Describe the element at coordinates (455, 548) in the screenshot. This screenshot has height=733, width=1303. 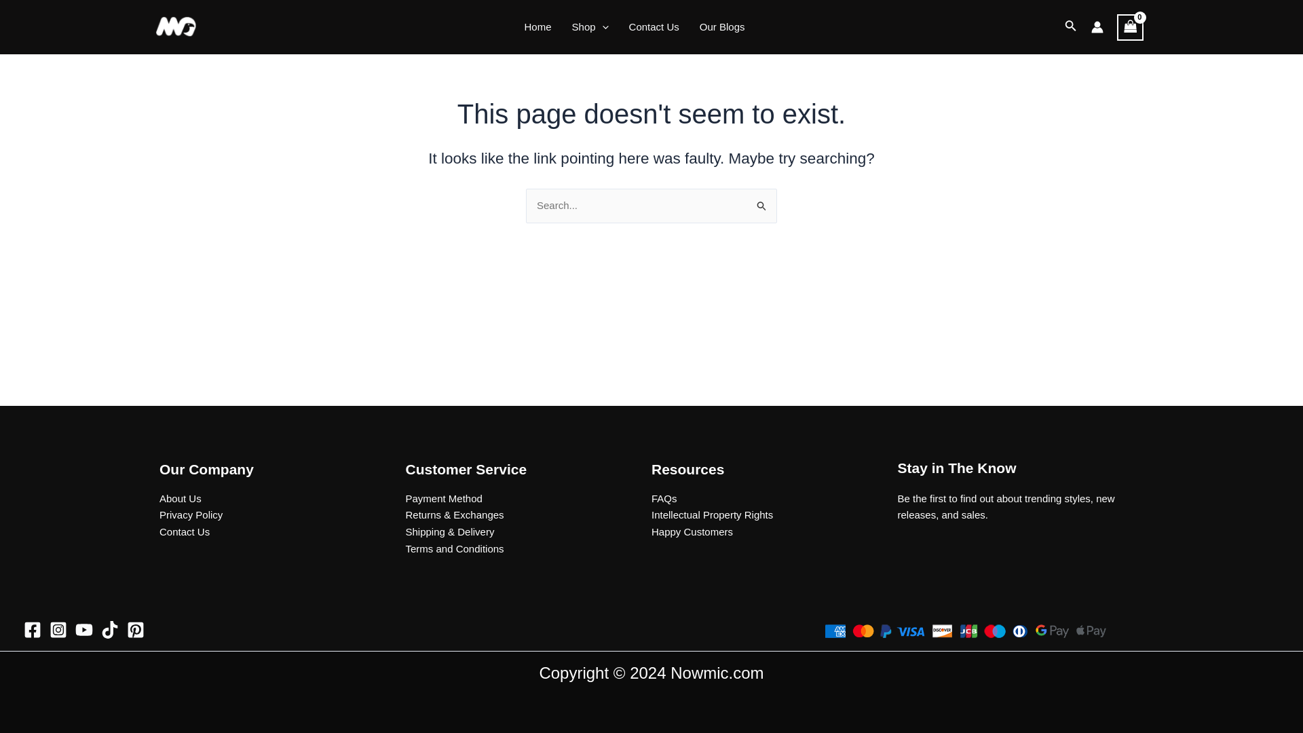
I see `Terms and Conditions` at that location.